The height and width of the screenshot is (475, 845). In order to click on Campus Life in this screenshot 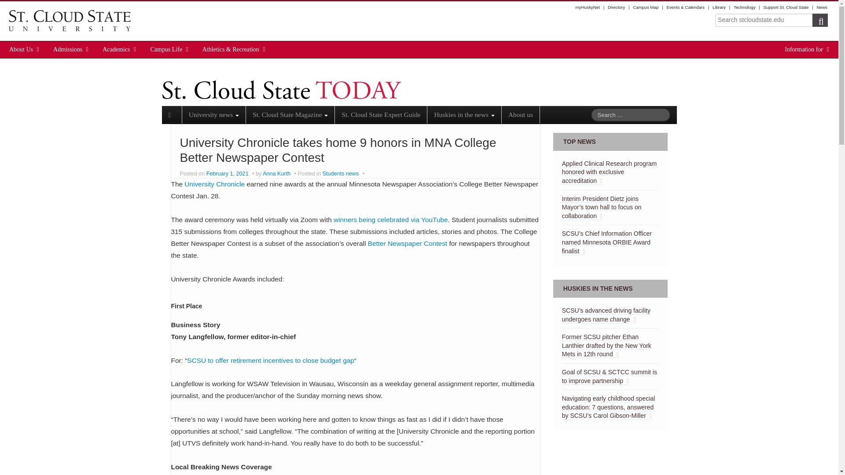, I will do `click(166, 49)`.